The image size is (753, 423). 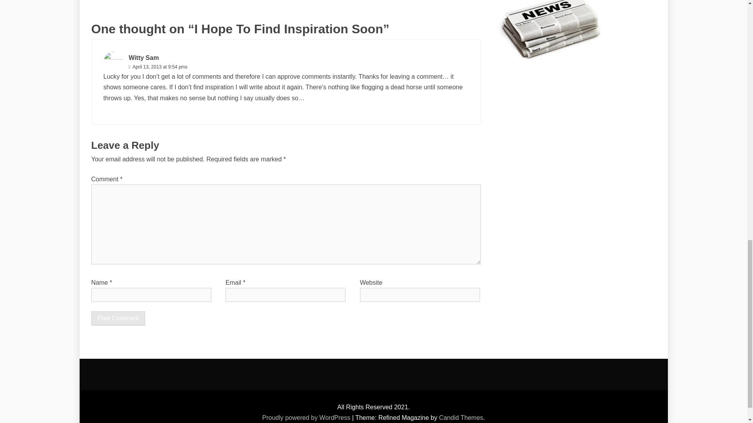 I want to click on April 13, 2013 at 9:54 pms, so click(x=159, y=67).